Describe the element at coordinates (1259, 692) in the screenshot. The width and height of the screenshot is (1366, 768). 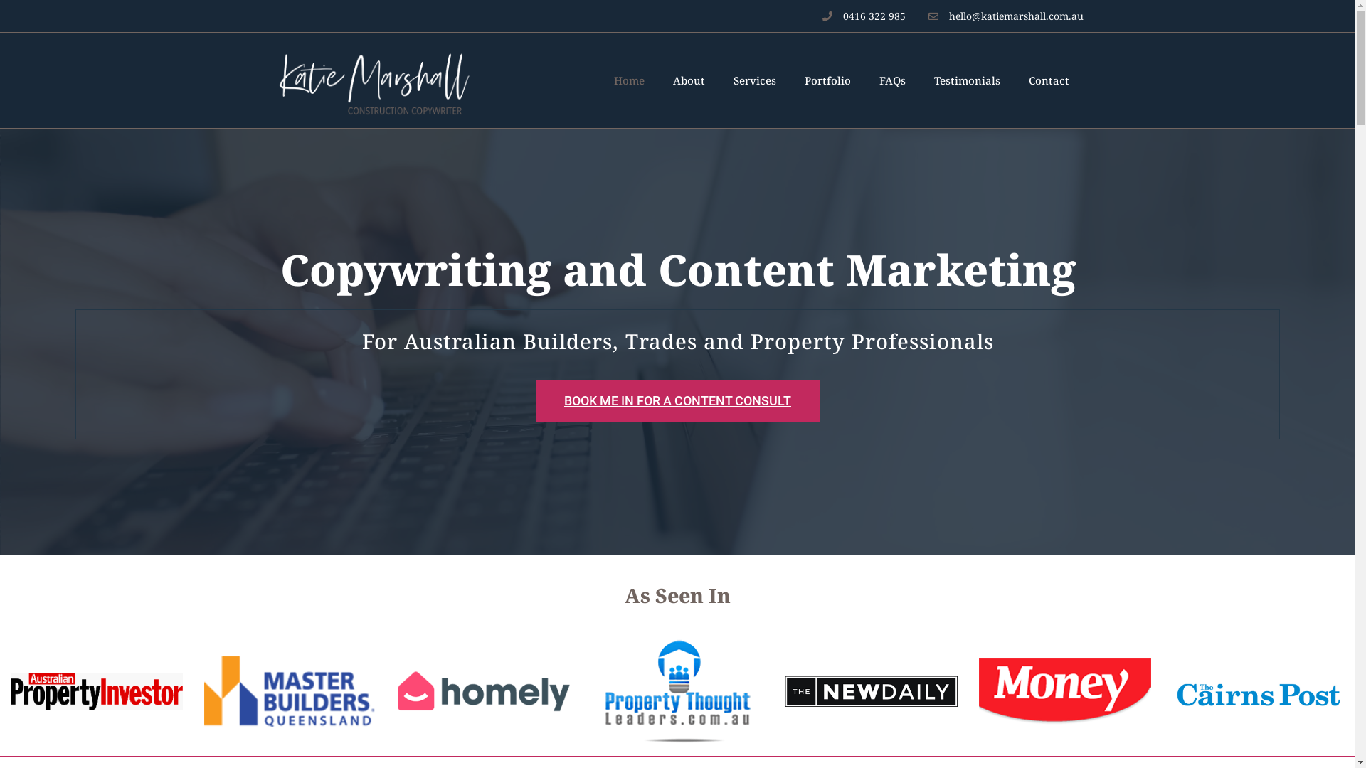
I see `Cairns_Post_Logo` at that location.